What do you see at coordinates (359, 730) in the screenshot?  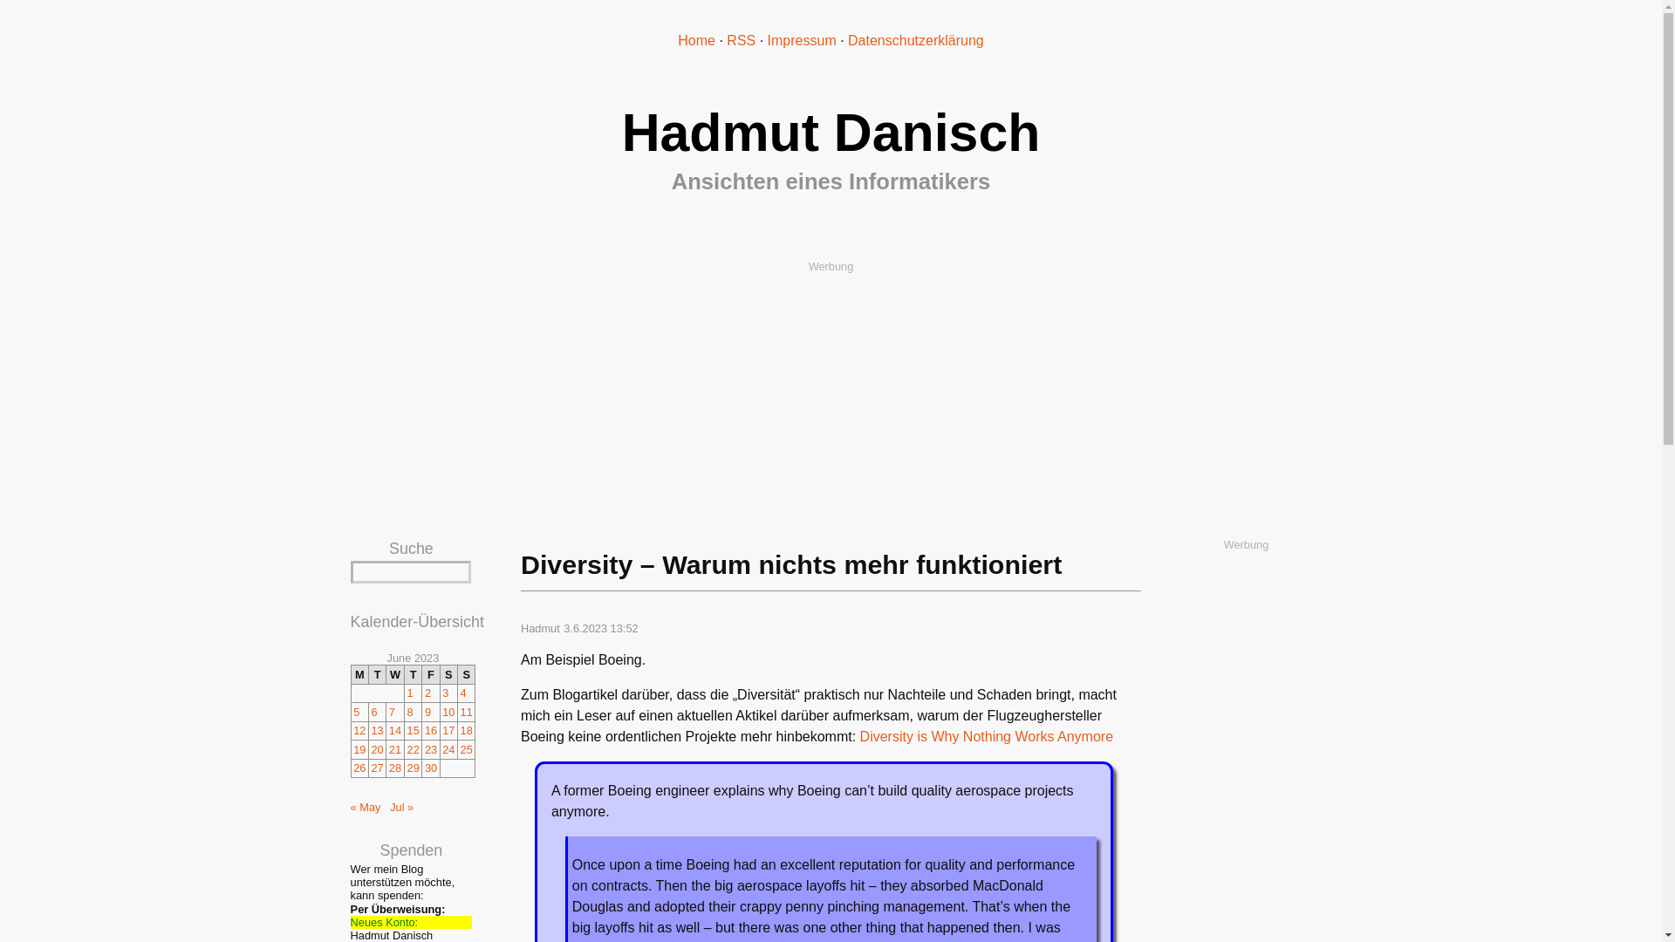 I see `12` at bounding box center [359, 730].